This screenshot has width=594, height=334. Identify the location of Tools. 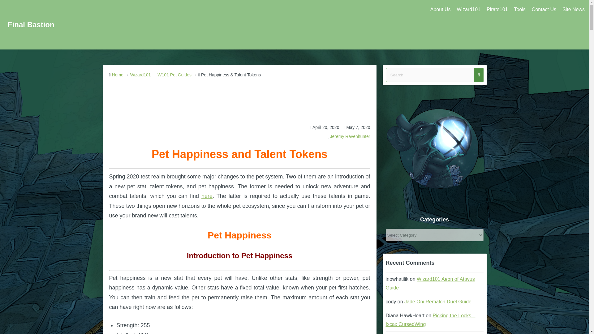
(520, 10).